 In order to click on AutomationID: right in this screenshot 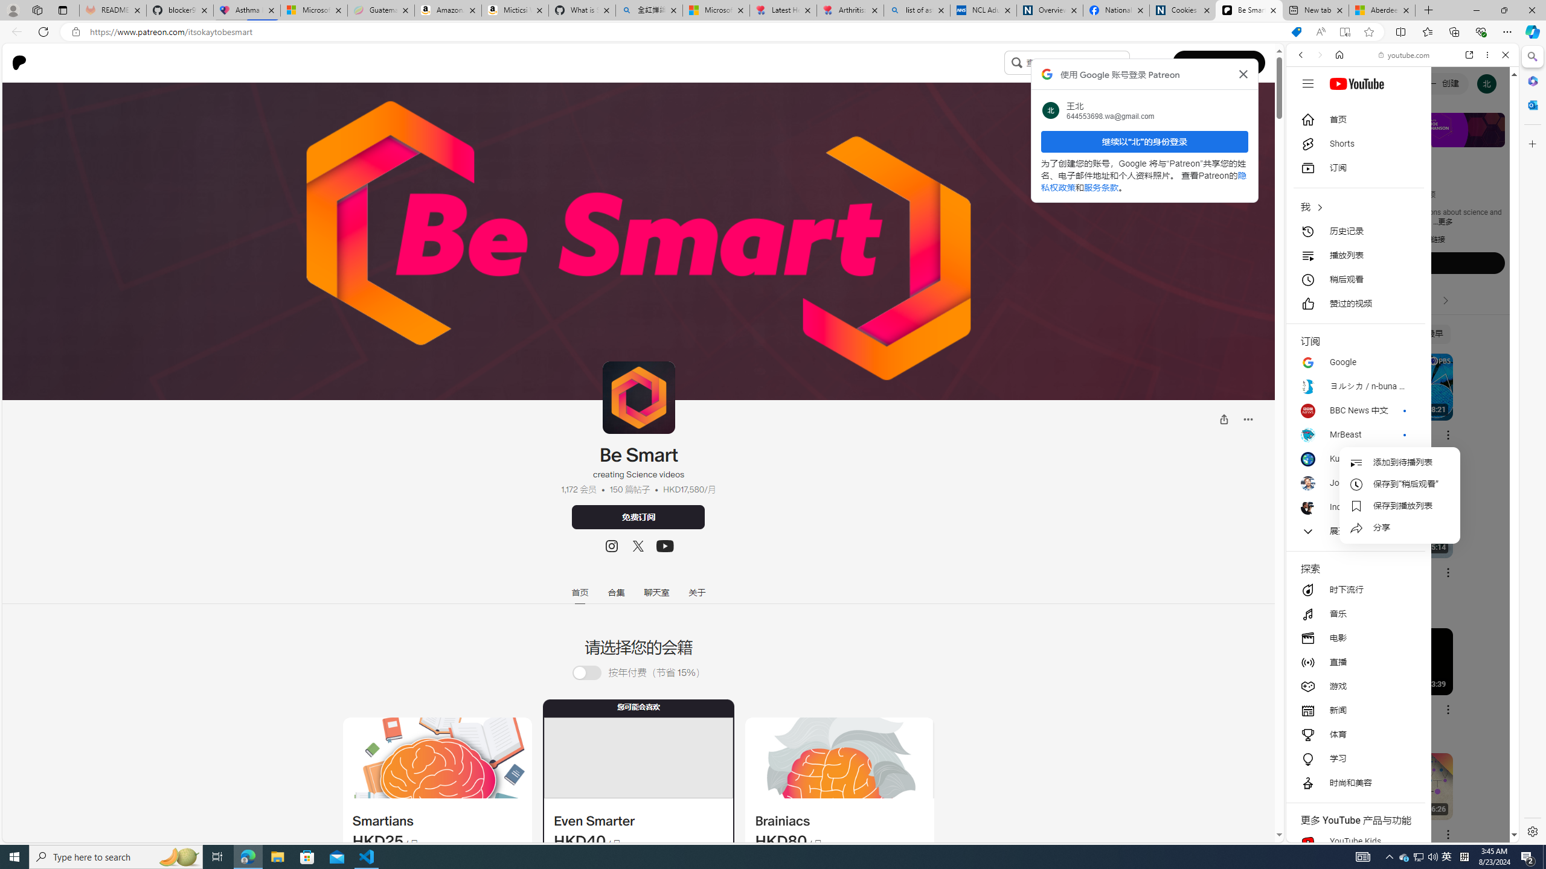, I will do `click(1446, 301)`.